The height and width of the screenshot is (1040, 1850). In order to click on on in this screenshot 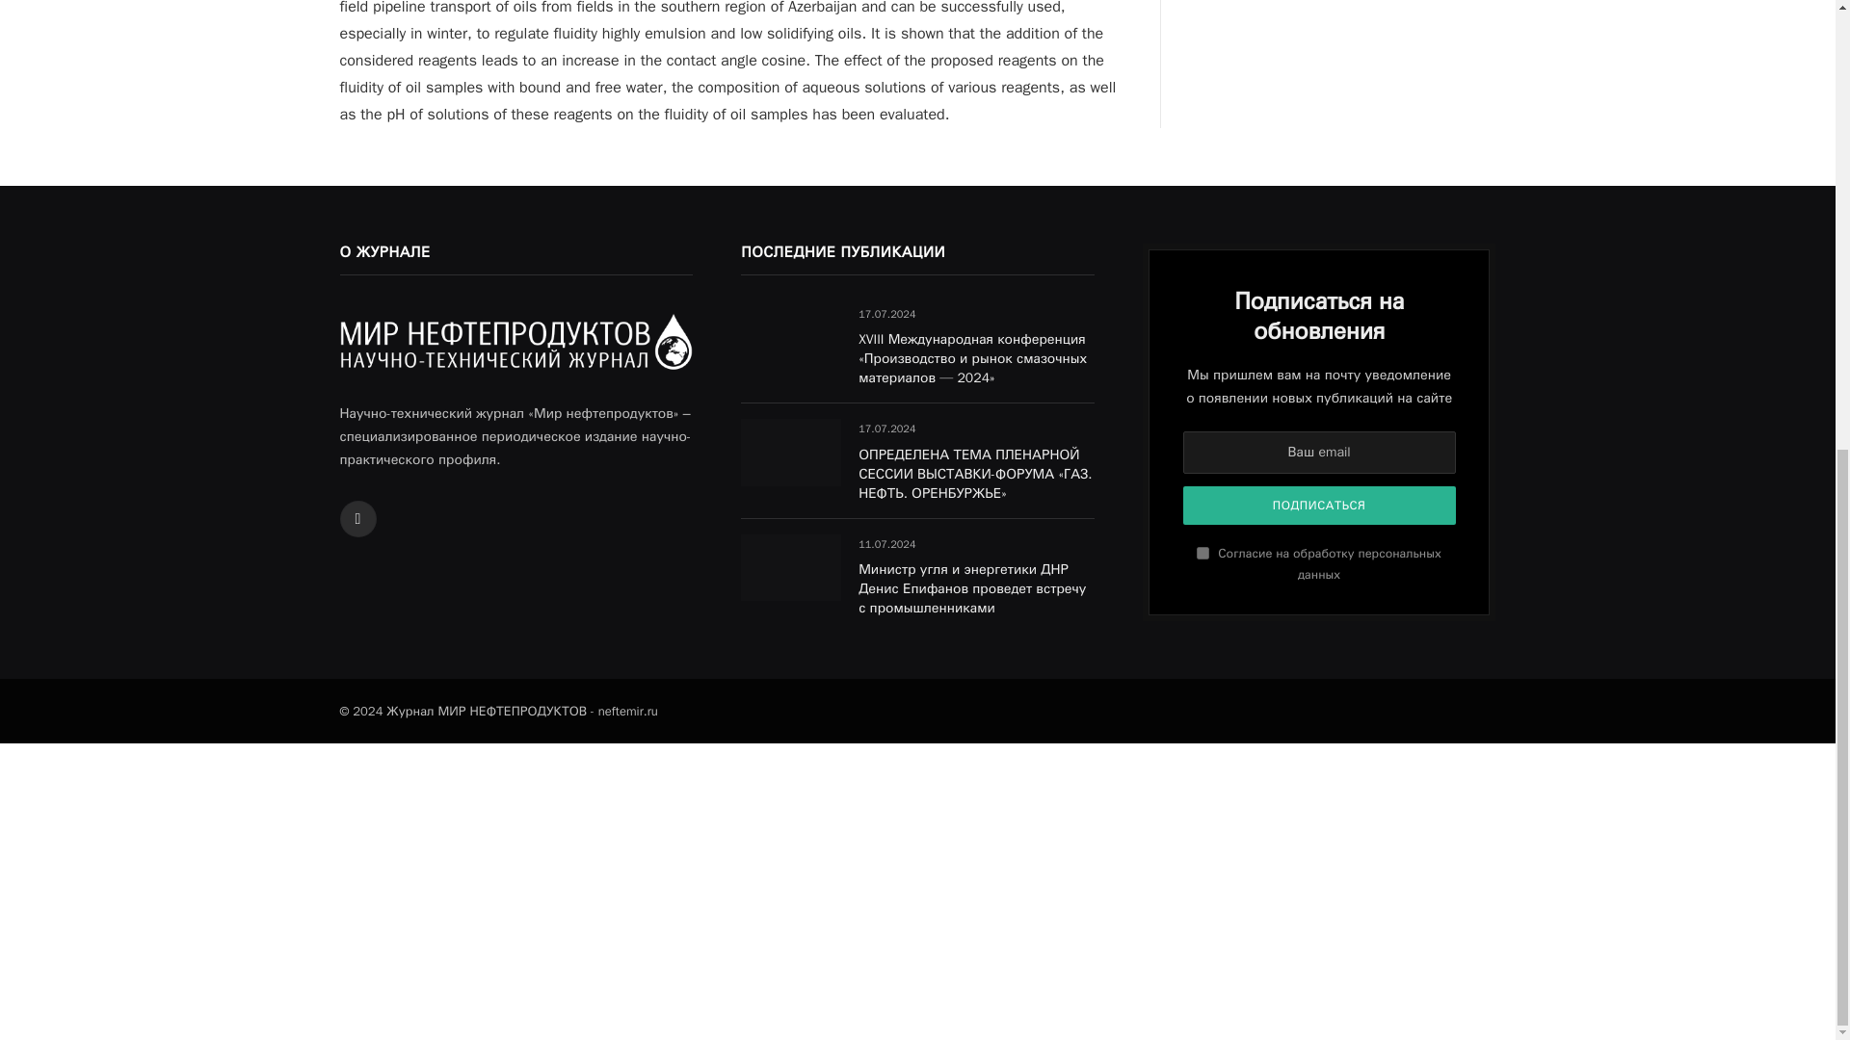, I will do `click(1202, 553)`.